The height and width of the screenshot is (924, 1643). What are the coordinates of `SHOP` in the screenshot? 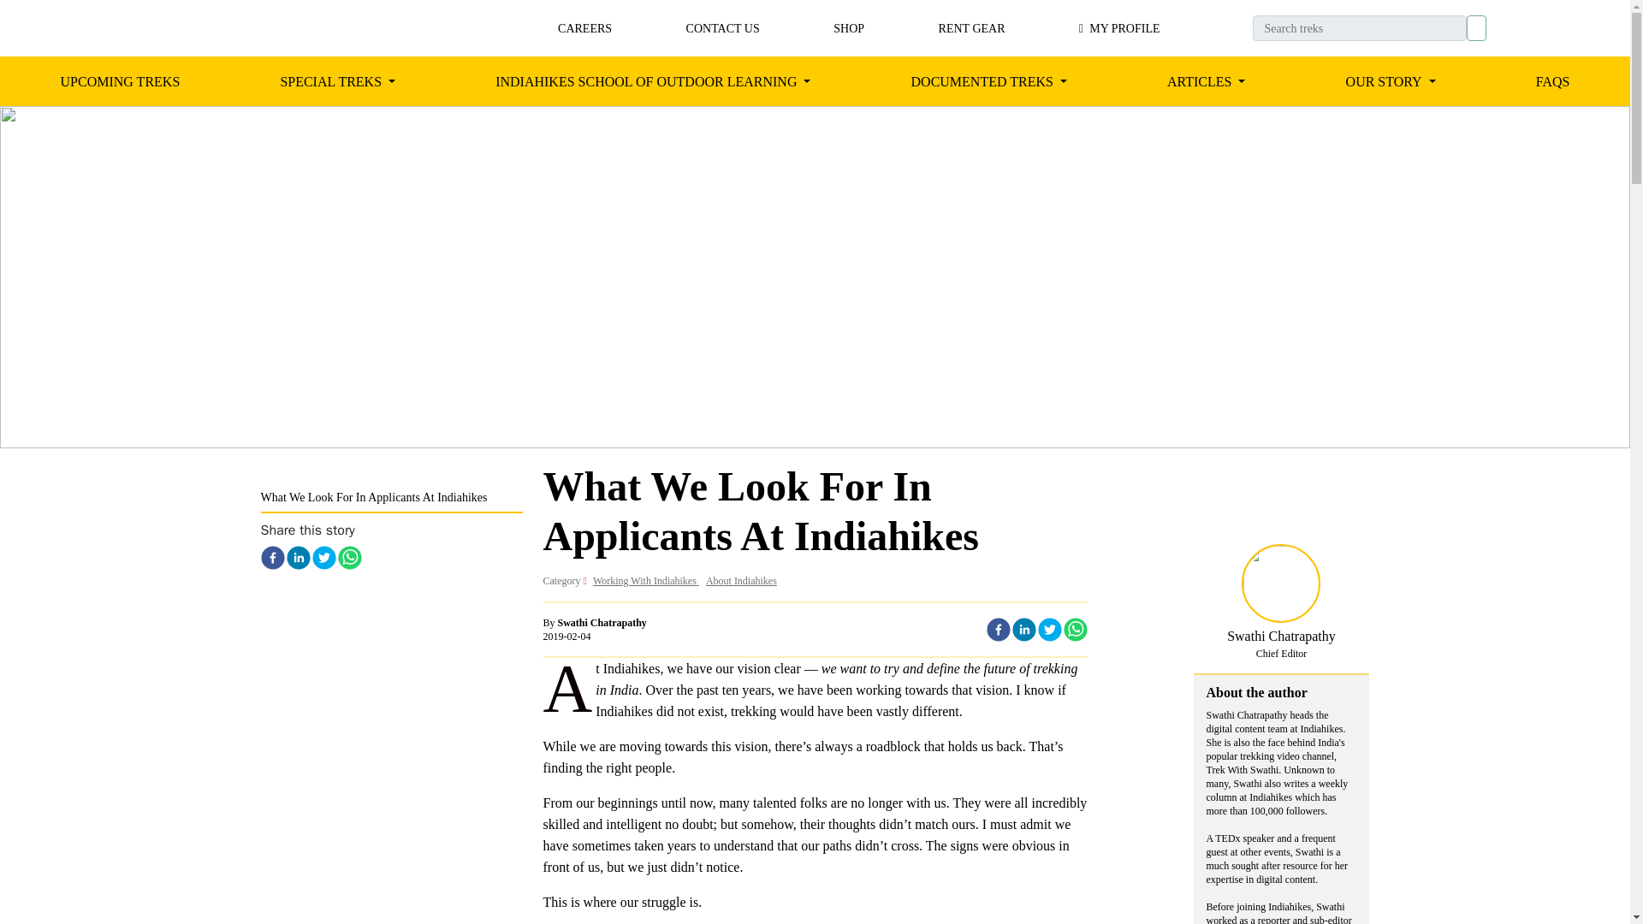 It's located at (652, 81).